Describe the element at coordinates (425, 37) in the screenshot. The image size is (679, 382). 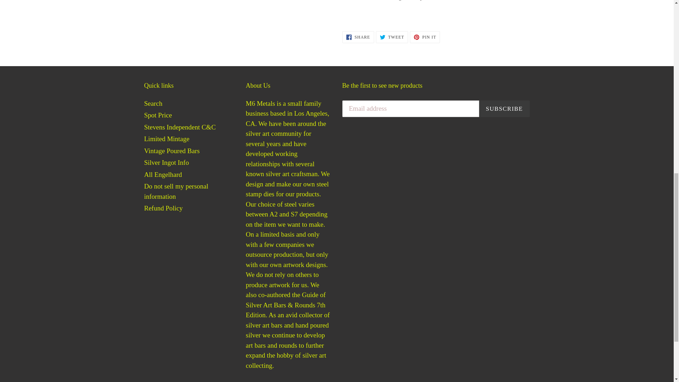
I see `Search` at that location.